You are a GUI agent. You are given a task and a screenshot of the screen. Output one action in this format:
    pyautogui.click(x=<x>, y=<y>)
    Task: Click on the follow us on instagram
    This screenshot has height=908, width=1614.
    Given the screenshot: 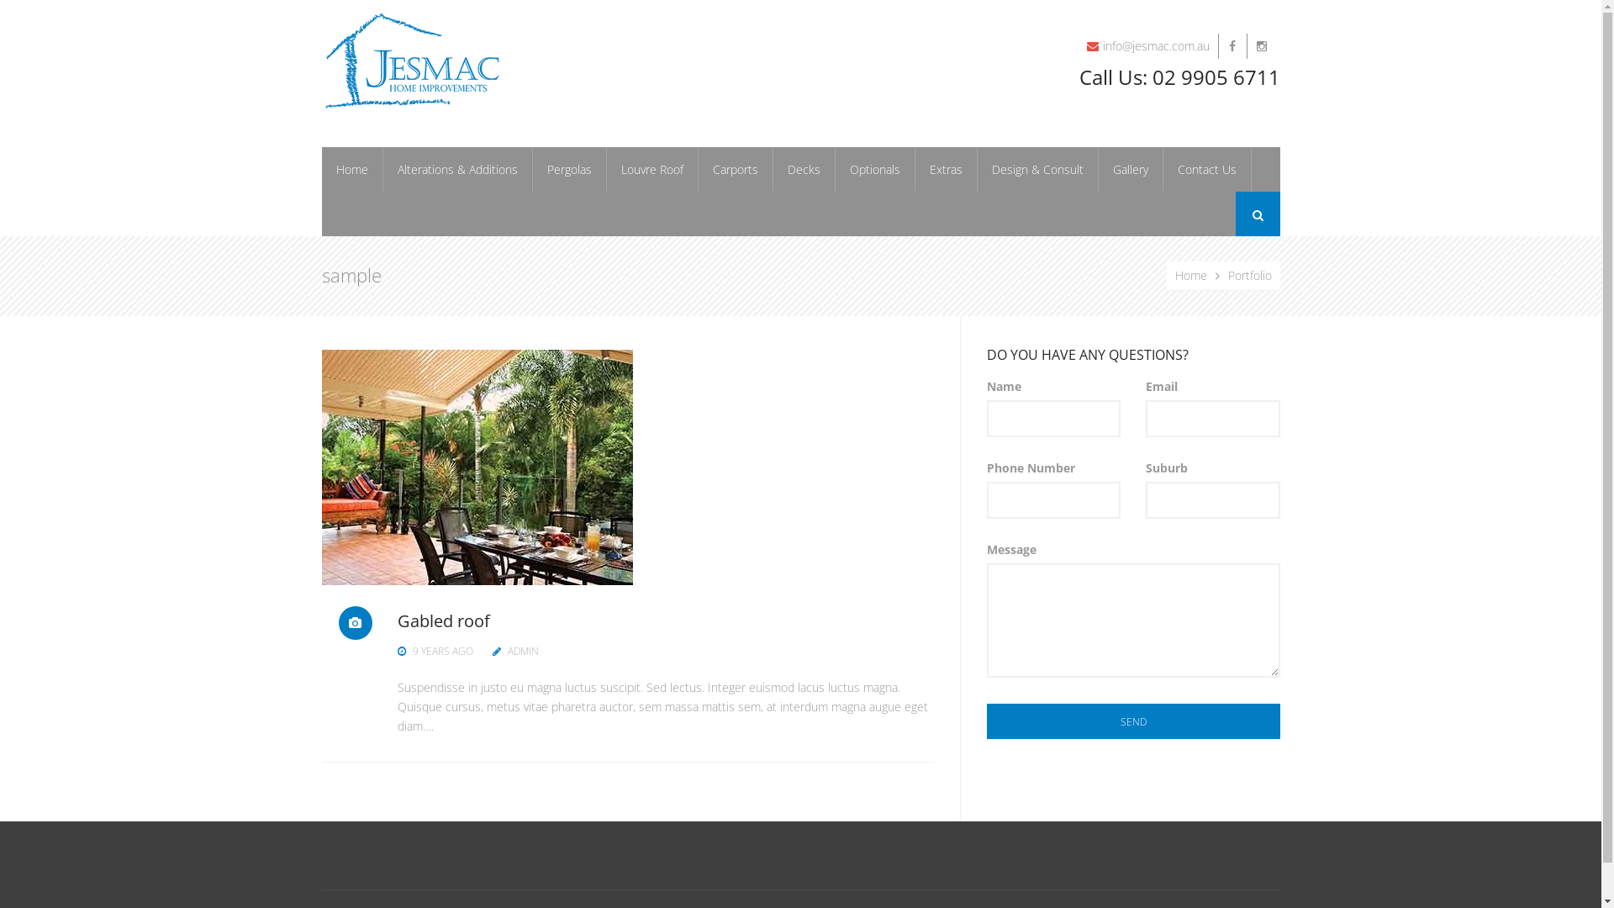 What is the action you would take?
    pyautogui.click(x=1261, y=83)
    